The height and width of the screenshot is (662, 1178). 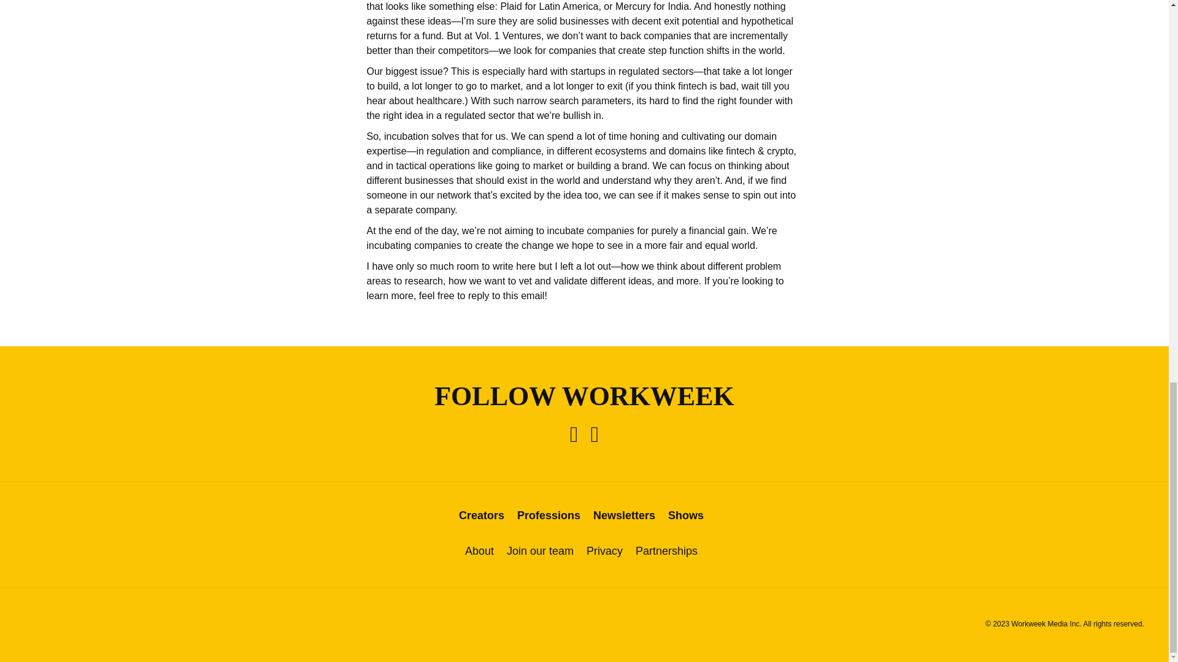 I want to click on Newsletters, so click(x=624, y=515).